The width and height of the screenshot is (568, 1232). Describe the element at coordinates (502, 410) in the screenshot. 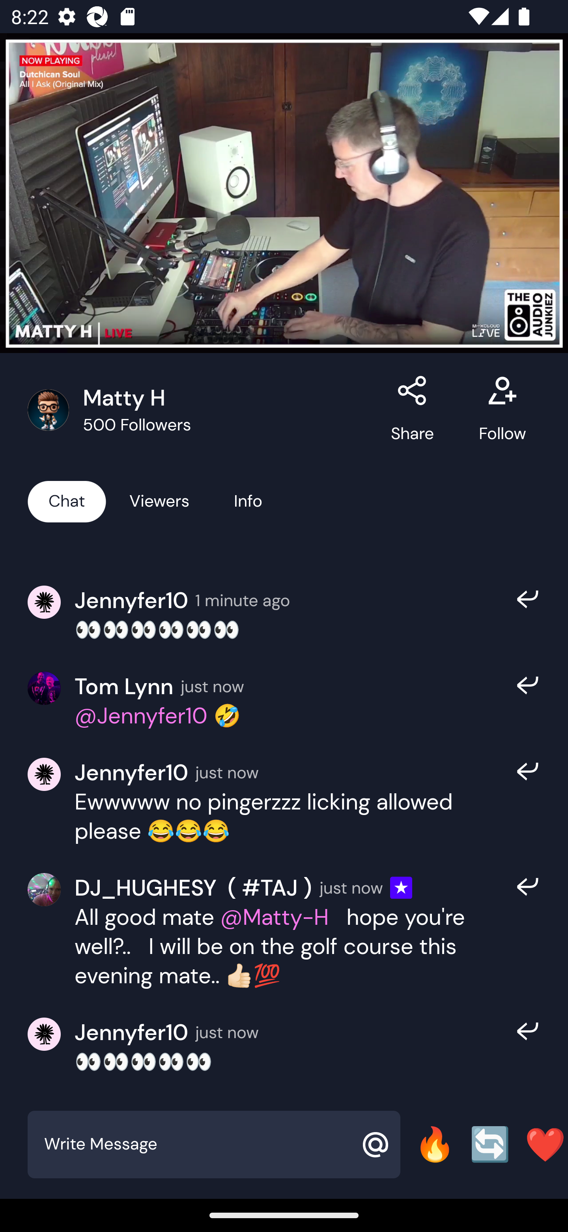

I see `Follow` at that location.